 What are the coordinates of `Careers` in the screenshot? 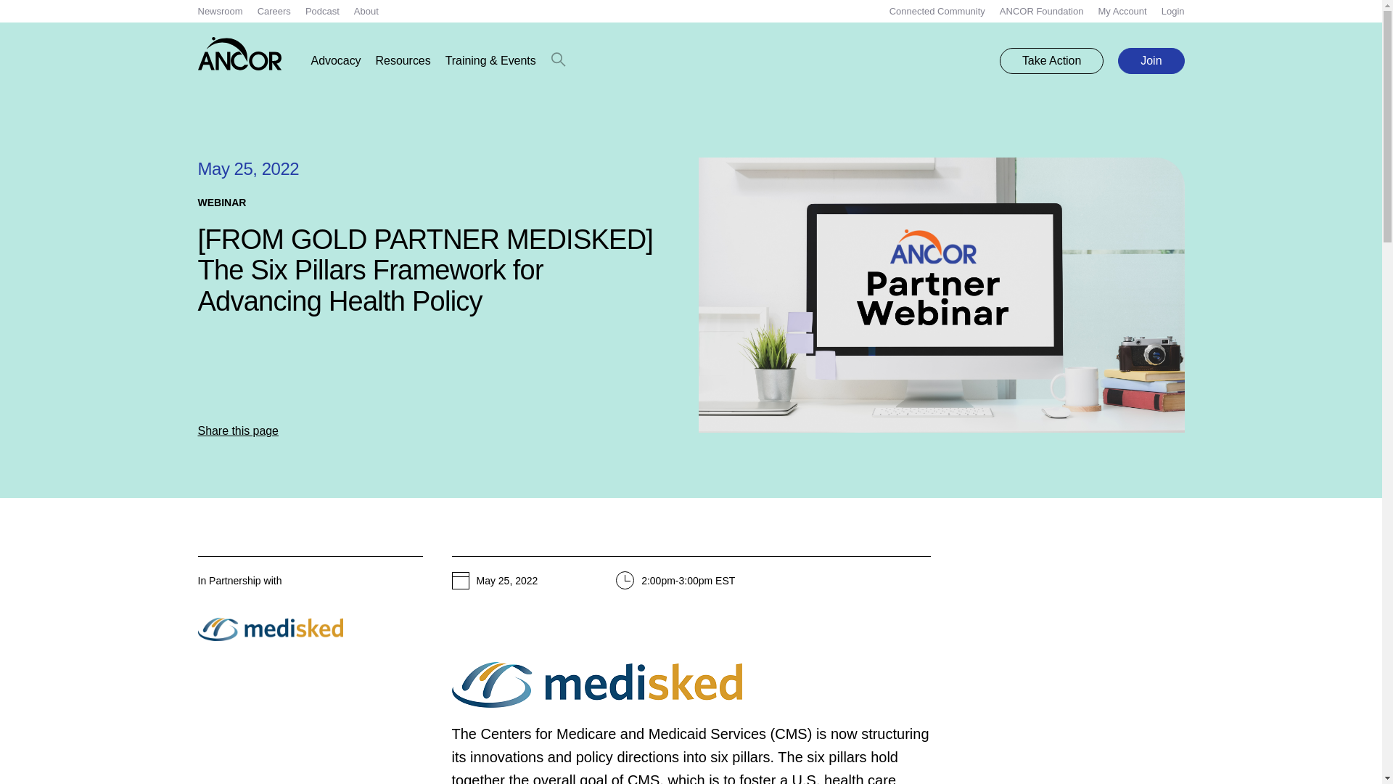 It's located at (274, 10).